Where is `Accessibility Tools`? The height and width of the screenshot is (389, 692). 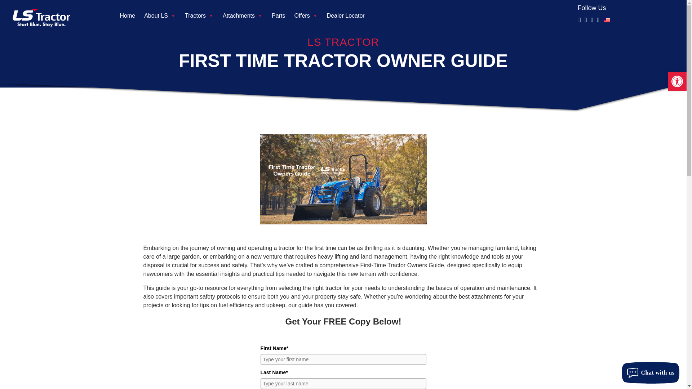 Accessibility Tools is located at coordinates (677, 81).